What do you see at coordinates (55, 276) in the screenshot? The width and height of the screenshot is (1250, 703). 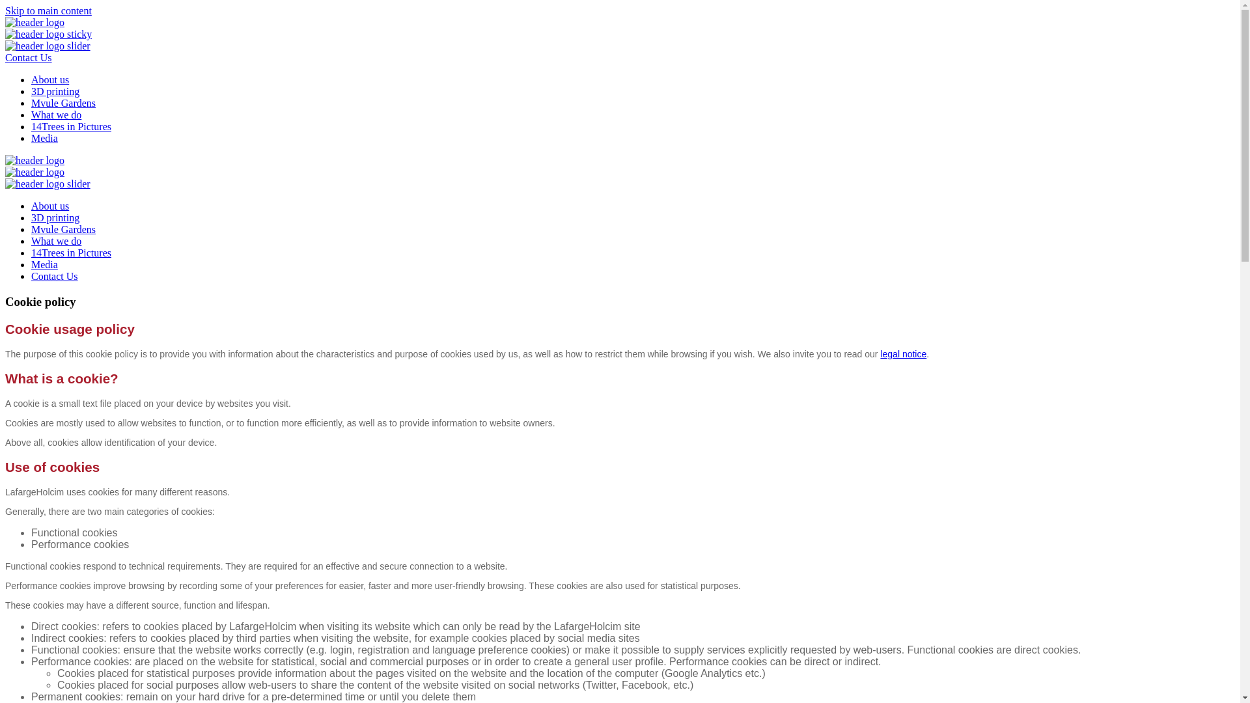 I see `Contact Us` at bounding box center [55, 276].